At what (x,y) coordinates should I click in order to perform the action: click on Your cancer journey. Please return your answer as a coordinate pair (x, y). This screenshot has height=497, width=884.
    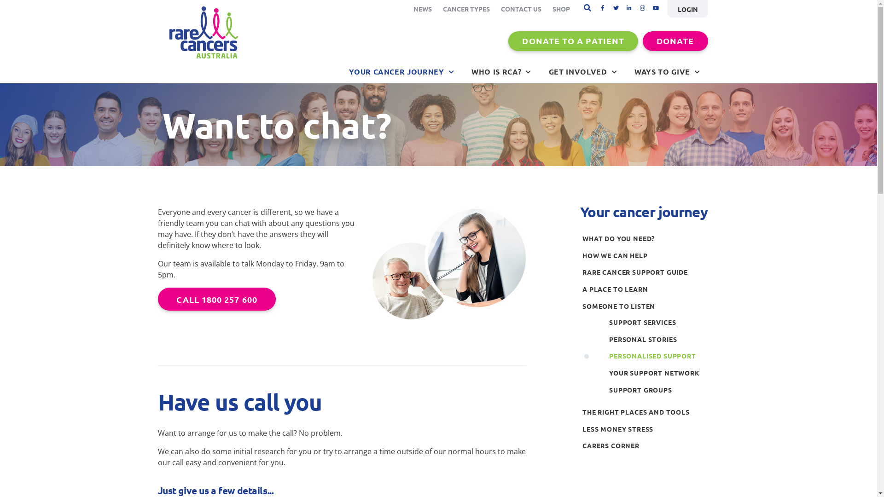
    Looking at the image, I should click on (644, 212).